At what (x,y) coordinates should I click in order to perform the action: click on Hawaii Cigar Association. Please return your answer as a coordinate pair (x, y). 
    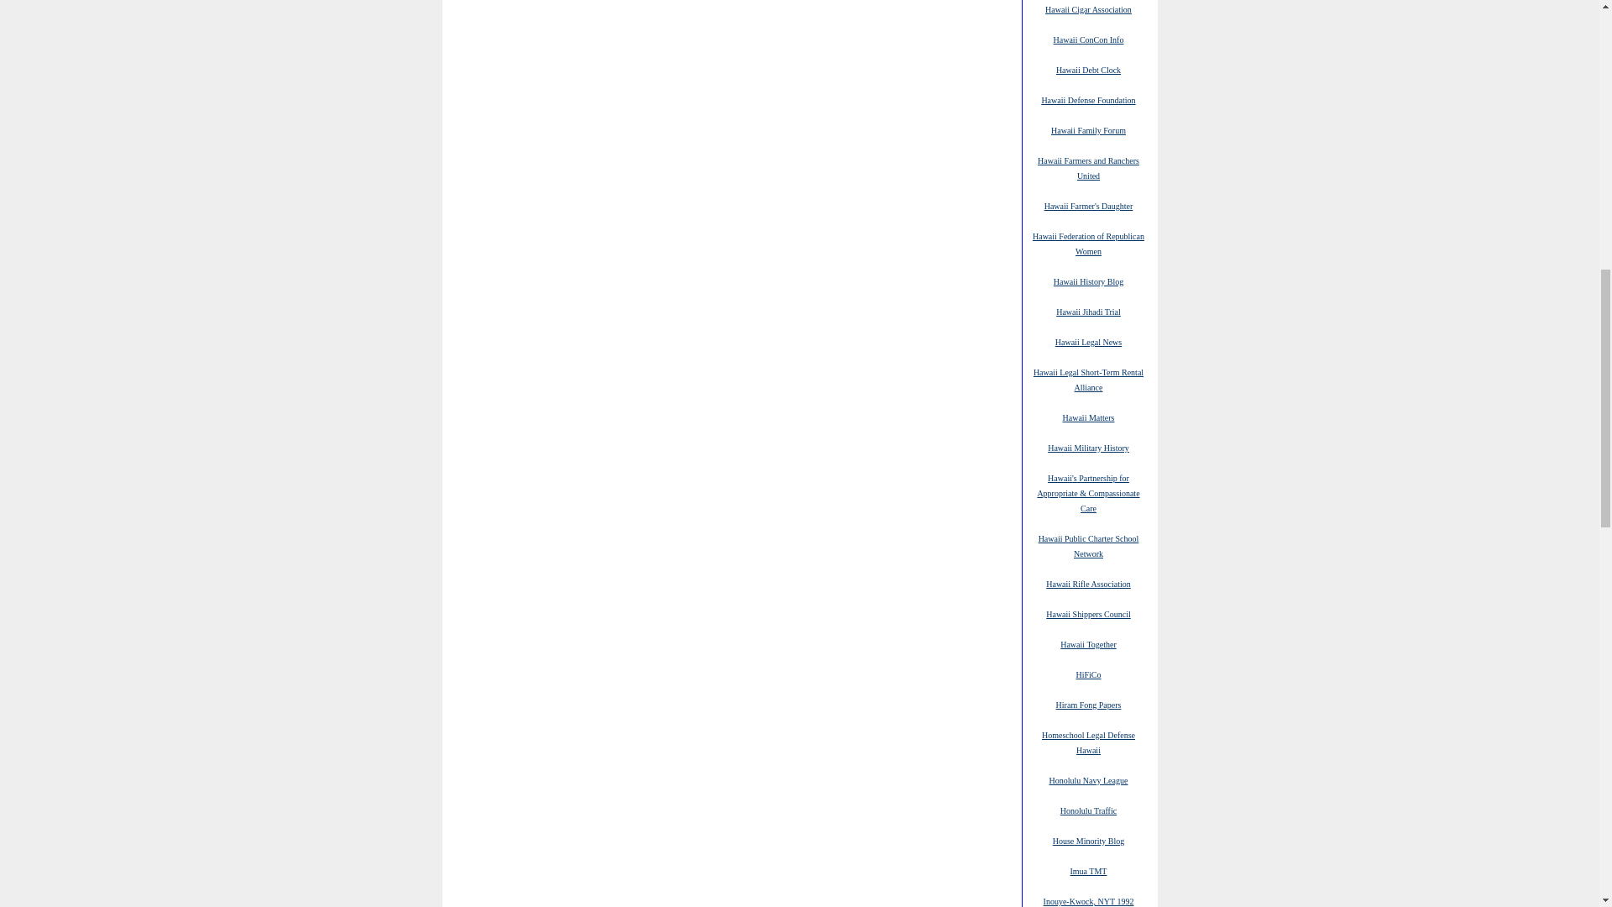
    Looking at the image, I should click on (1088, 9).